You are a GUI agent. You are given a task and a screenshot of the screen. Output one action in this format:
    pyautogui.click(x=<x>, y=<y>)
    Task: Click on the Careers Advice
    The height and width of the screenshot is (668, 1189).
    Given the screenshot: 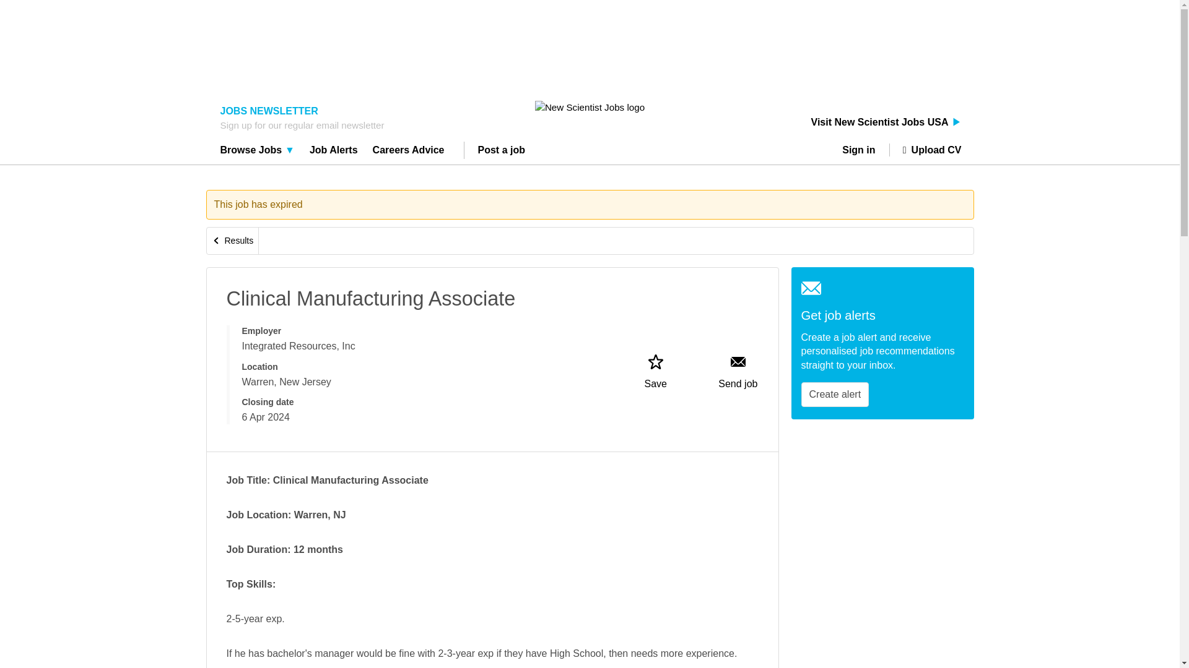 What is the action you would take?
    pyautogui.click(x=409, y=152)
    